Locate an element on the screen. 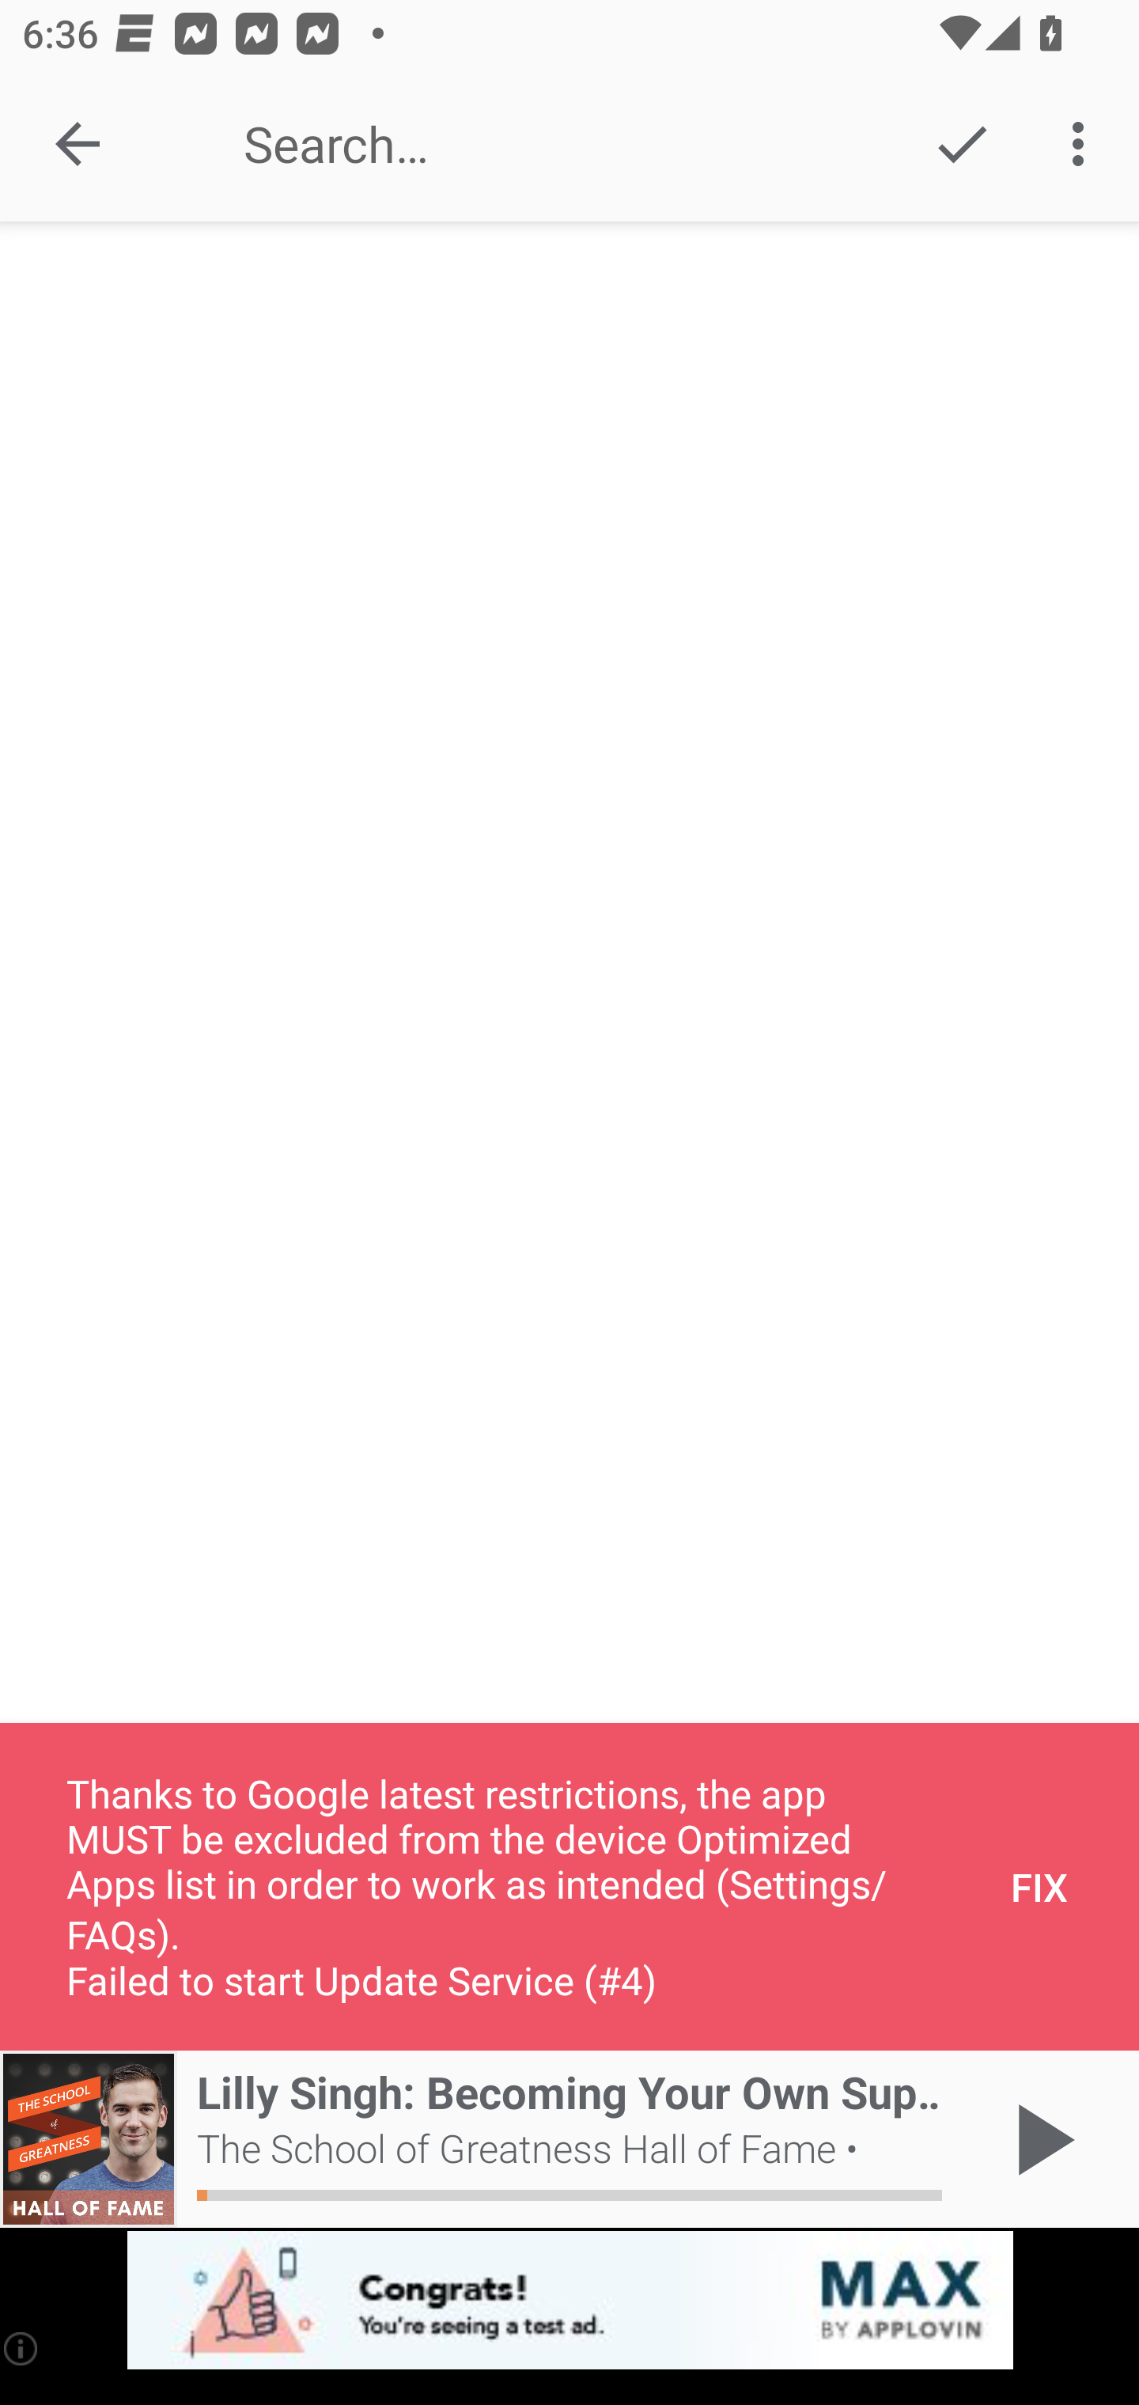 This screenshot has height=2405, width=1139. Search… is located at coordinates (547, 144).